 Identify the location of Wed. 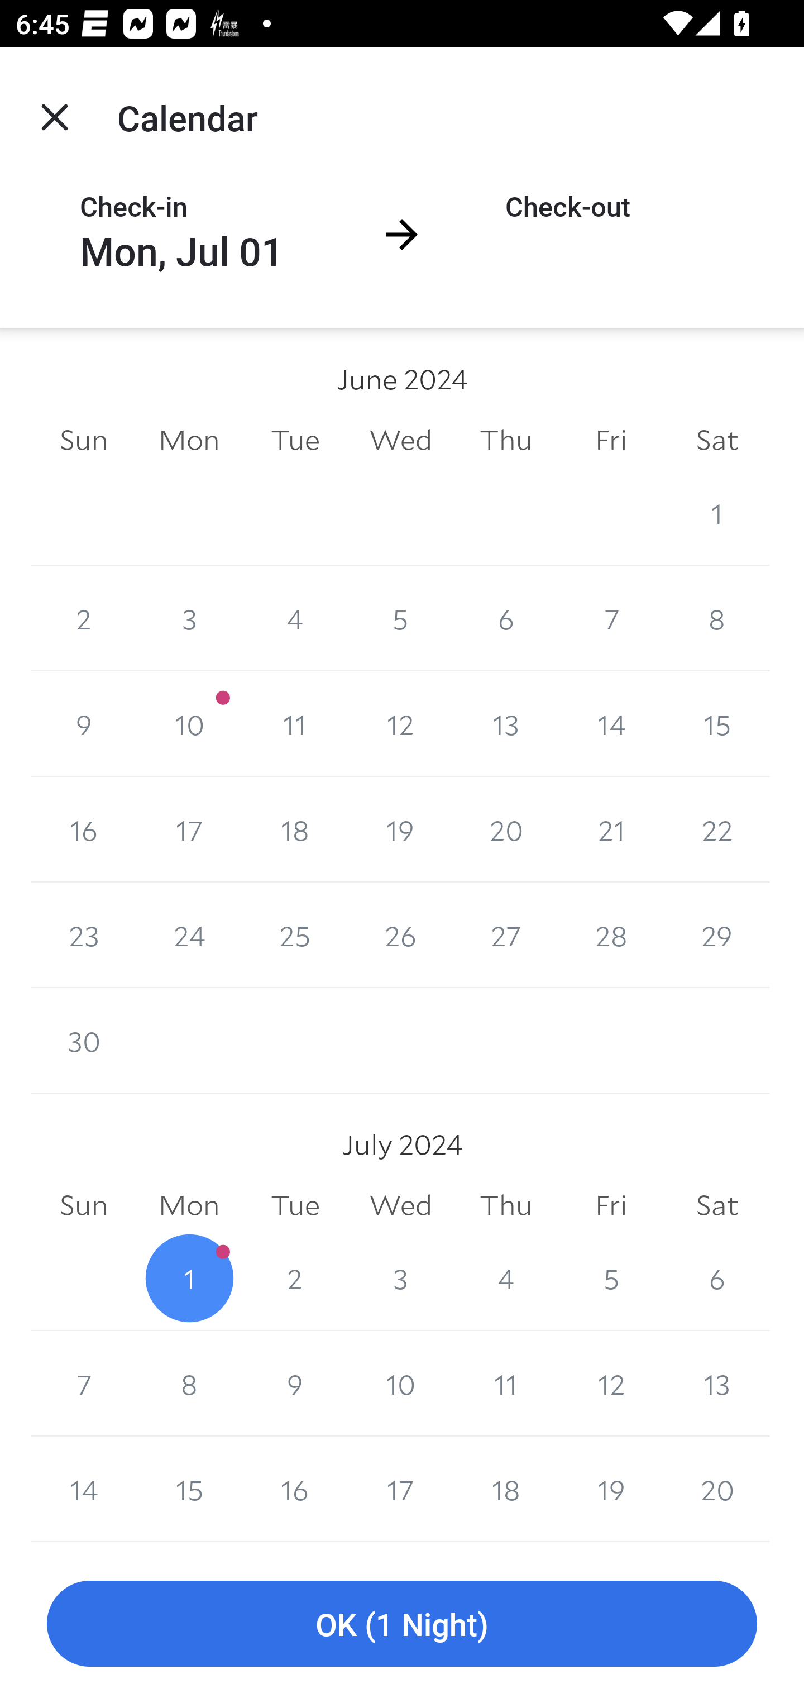
(401, 1205).